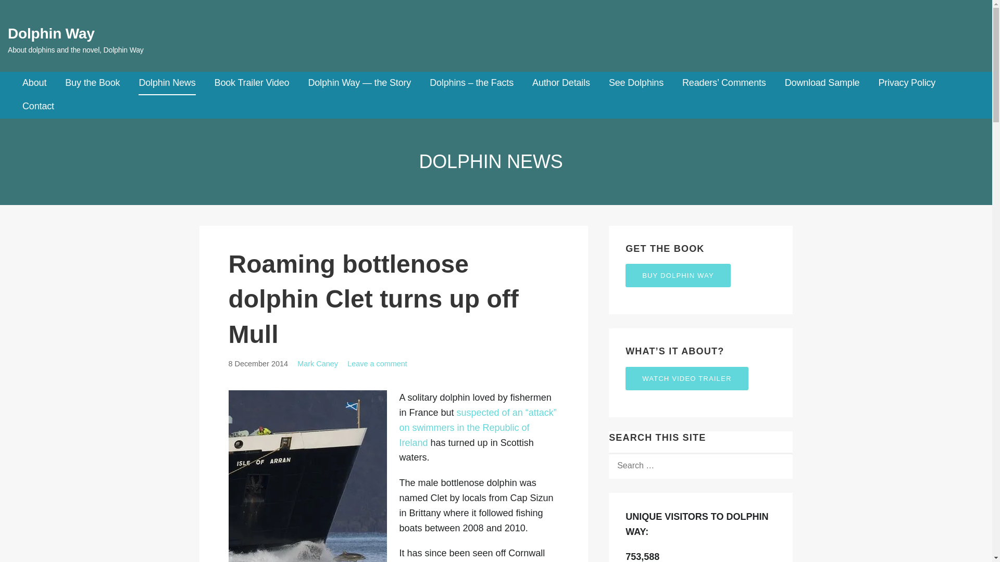 This screenshot has width=1000, height=562. I want to click on Buy the Book, so click(92, 83).